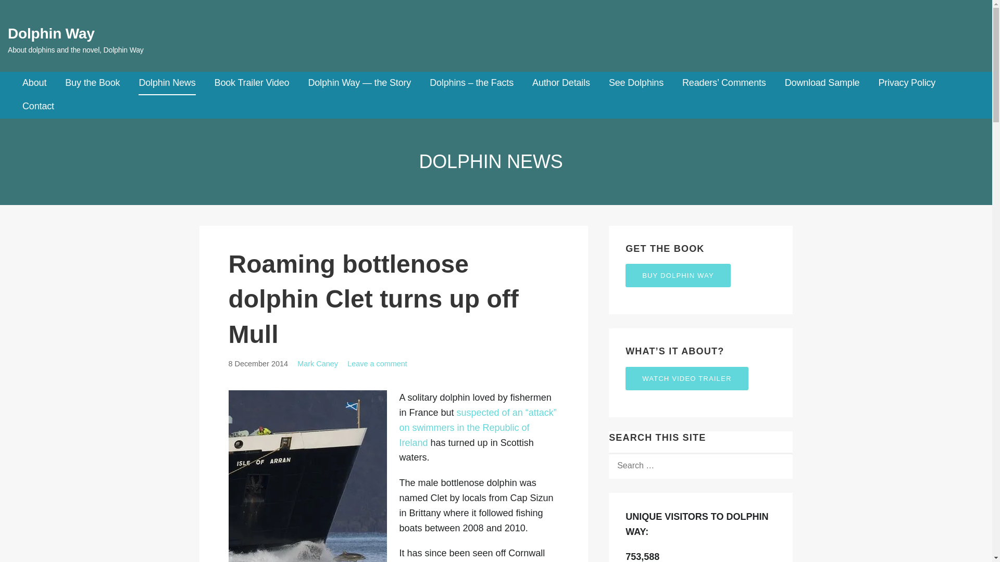 This screenshot has width=1000, height=562. I want to click on Buy the Book, so click(92, 83).